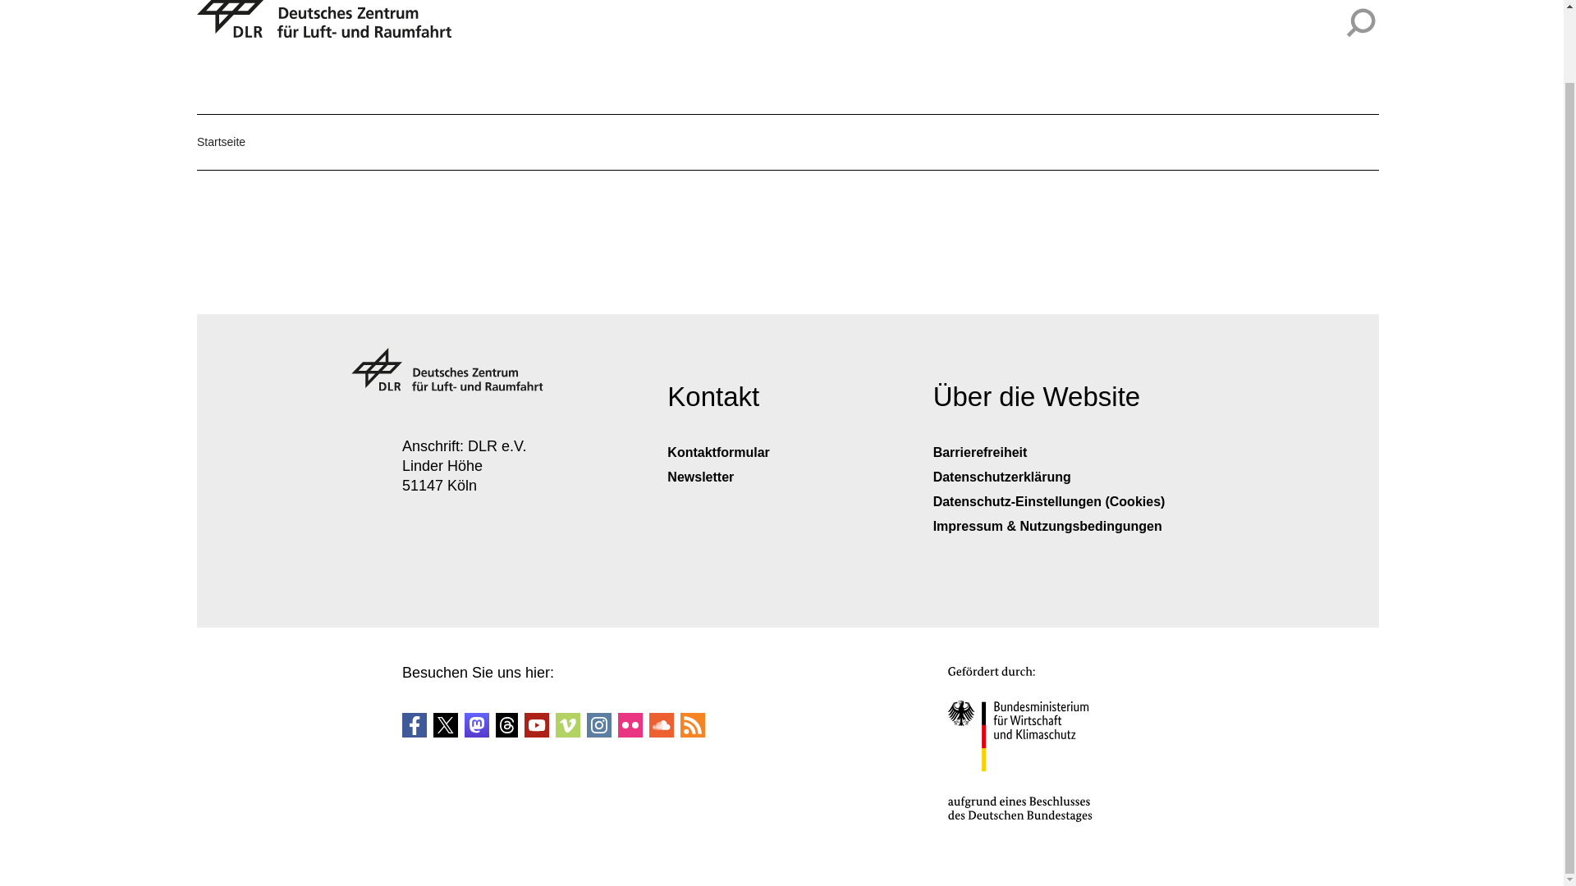 This screenshot has height=886, width=1576. What do you see at coordinates (414, 732) in the screenshot?
I see `Besuchen Sie uns auf Facebook` at bounding box center [414, 732].